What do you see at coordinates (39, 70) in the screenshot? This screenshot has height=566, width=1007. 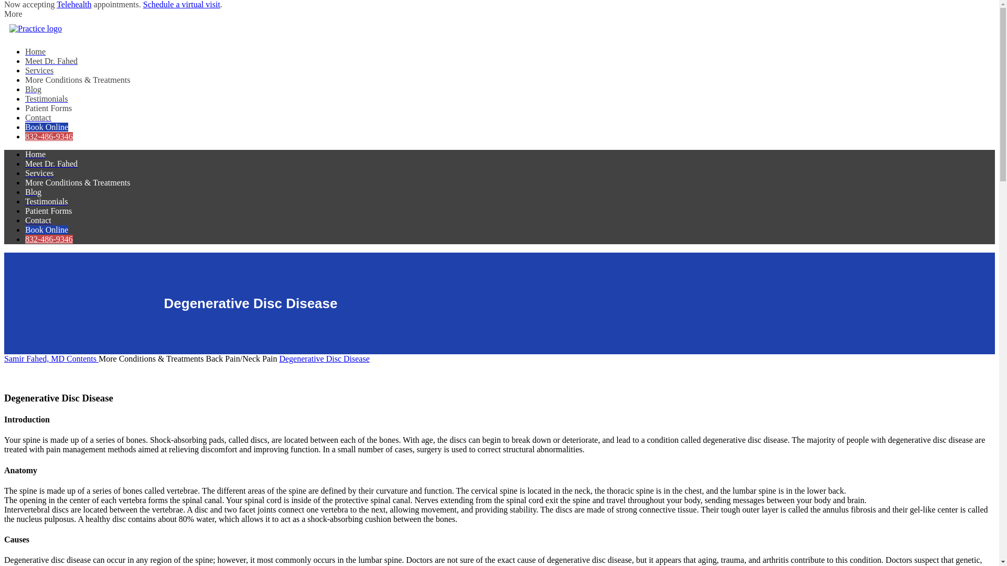 I see `Services` at bounding box center [39, 70].